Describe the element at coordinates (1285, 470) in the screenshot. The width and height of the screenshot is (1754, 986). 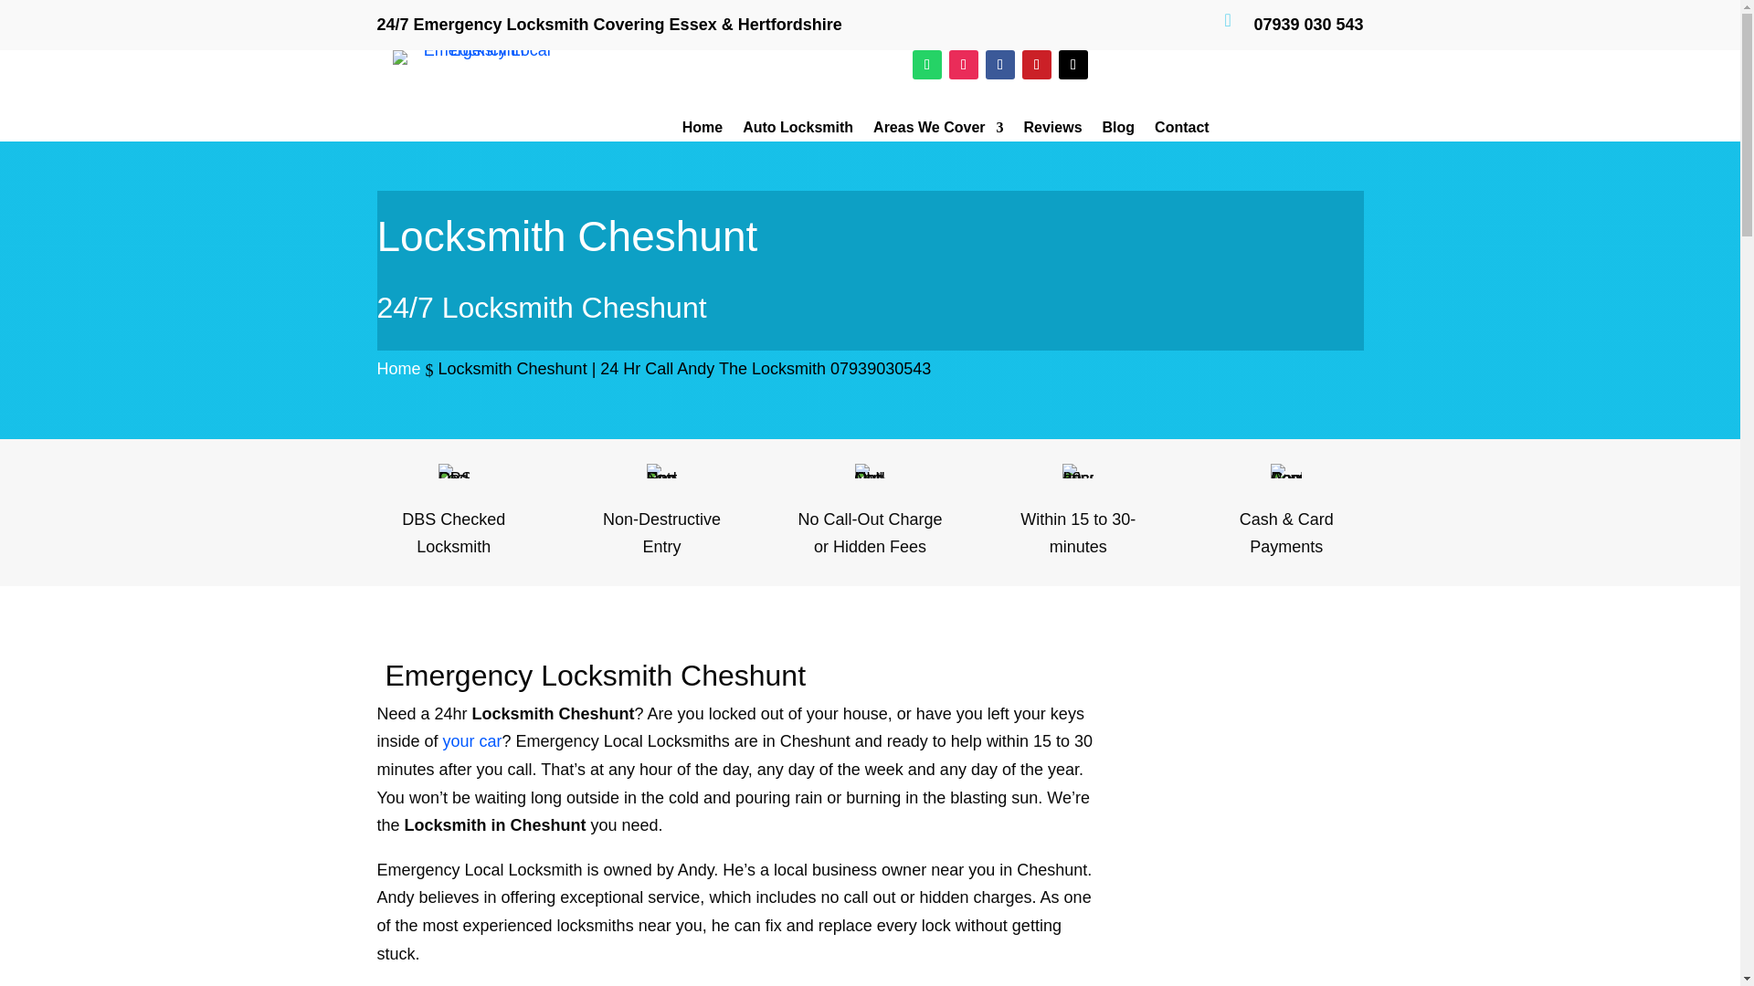
I see `Accept-Cash-Card-Payments` at that location.